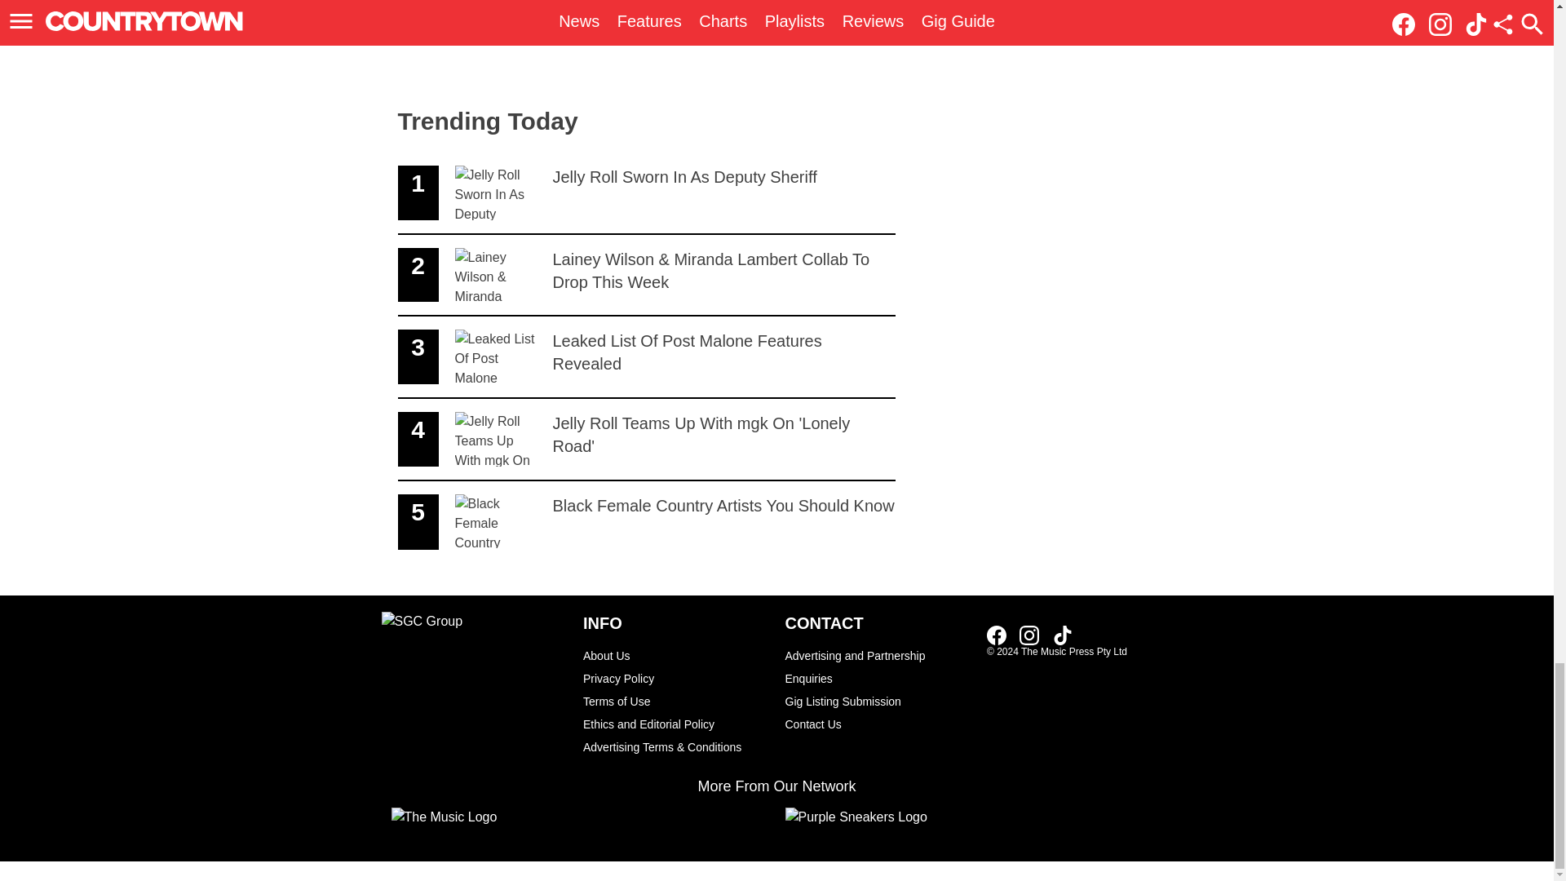 This screenshot has height=881, width=1566. I want to click on Terms of Use, so click(646, 193).